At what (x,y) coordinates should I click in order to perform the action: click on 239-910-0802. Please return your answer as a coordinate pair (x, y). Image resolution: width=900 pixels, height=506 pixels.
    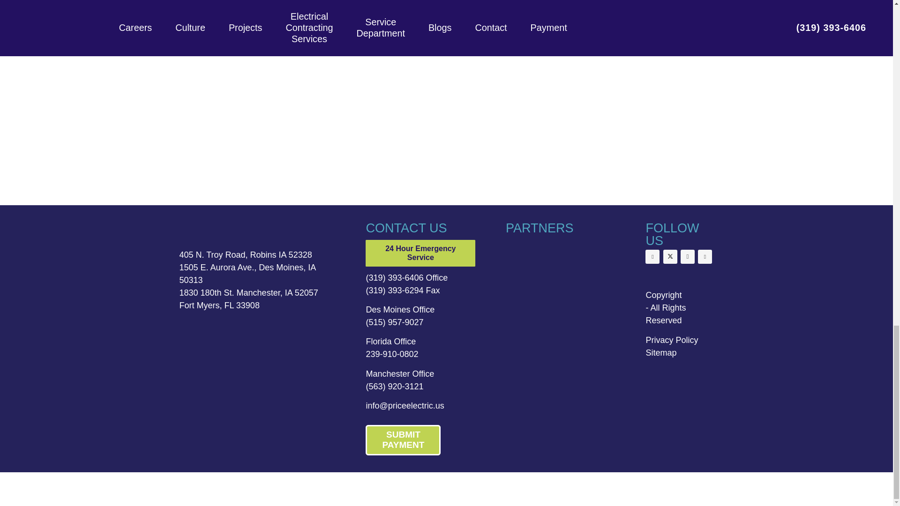
    Looking at the image, I should click on (392, 354).